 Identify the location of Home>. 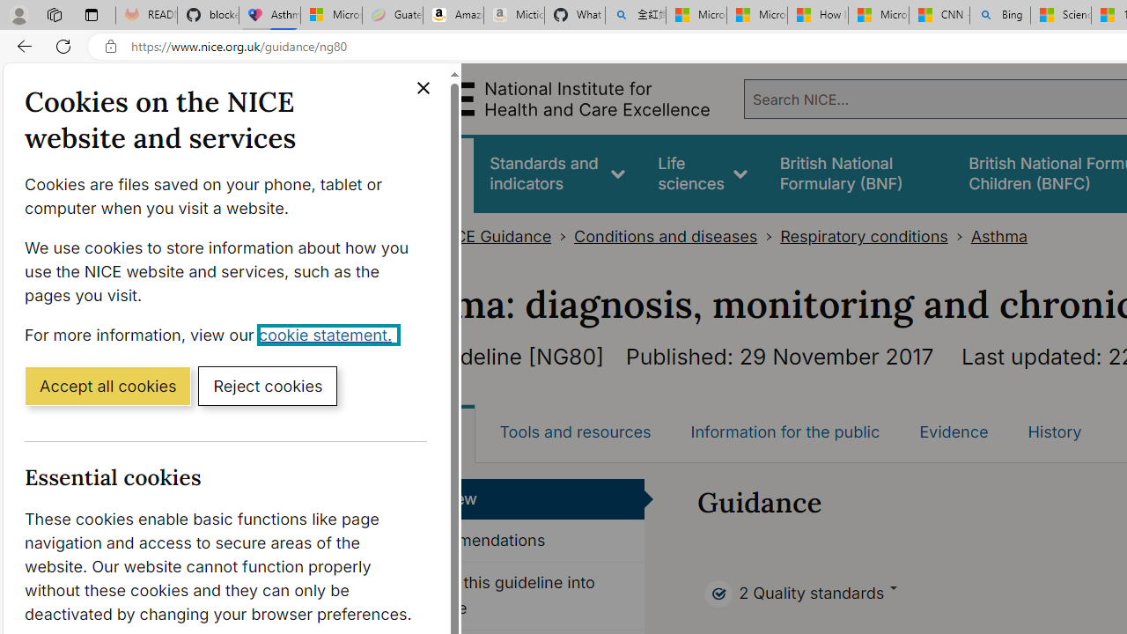
(404, 236).